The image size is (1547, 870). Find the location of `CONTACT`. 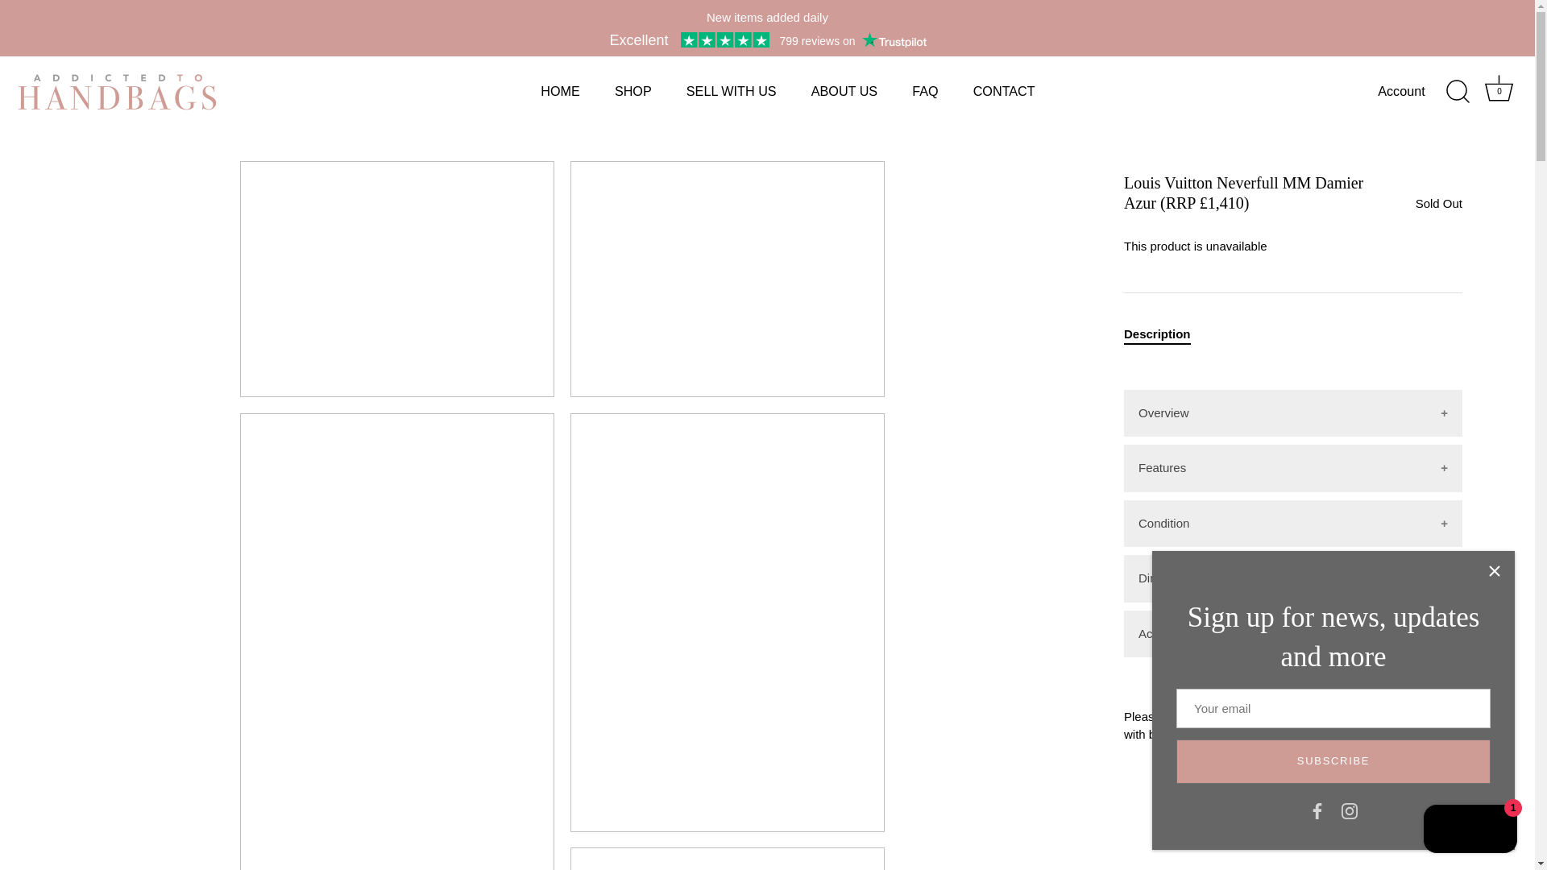

CONTACT is located at coordinates (1416, 91).